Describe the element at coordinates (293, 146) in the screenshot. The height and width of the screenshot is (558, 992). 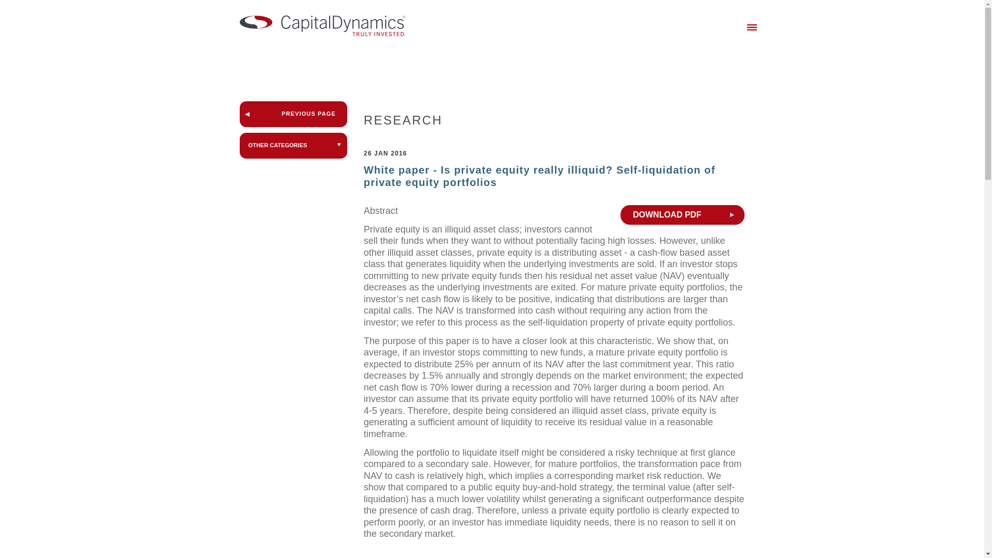
I see `OTHER CATEGORIES` at that location.